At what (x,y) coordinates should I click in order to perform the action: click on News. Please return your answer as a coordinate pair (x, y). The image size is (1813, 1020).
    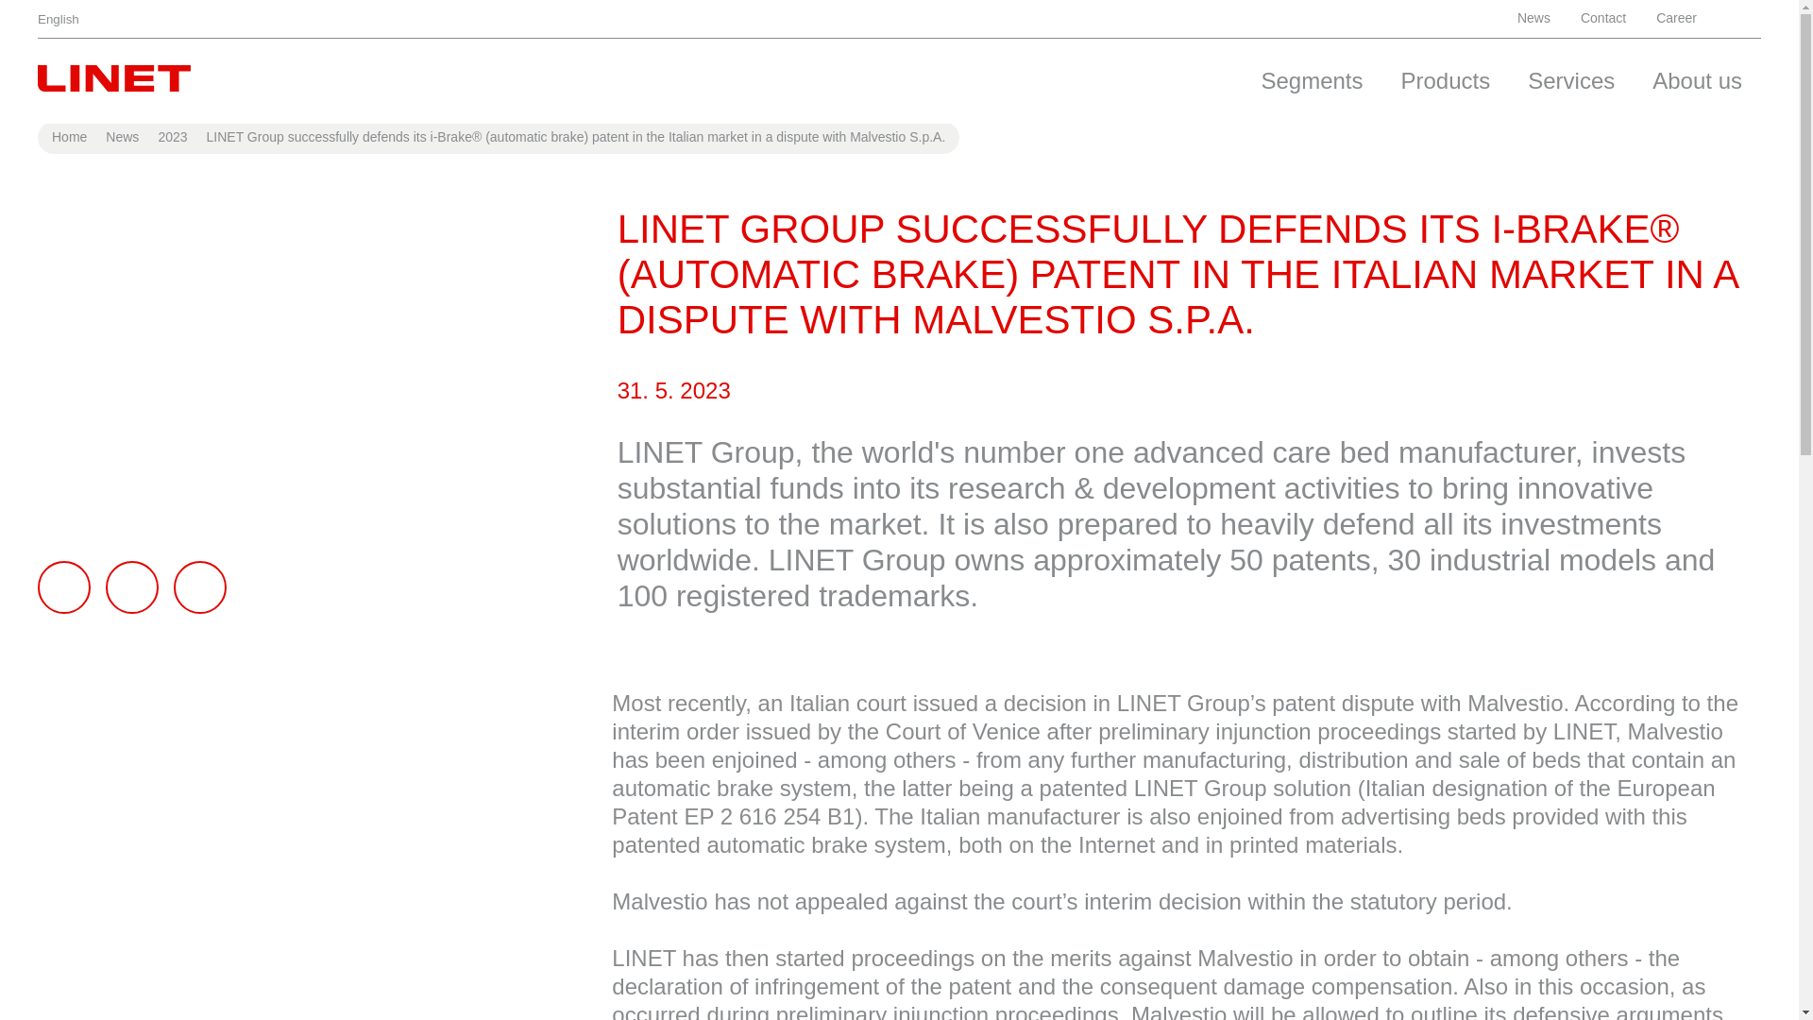
    Looking at the image, I should click on (1533, 19).